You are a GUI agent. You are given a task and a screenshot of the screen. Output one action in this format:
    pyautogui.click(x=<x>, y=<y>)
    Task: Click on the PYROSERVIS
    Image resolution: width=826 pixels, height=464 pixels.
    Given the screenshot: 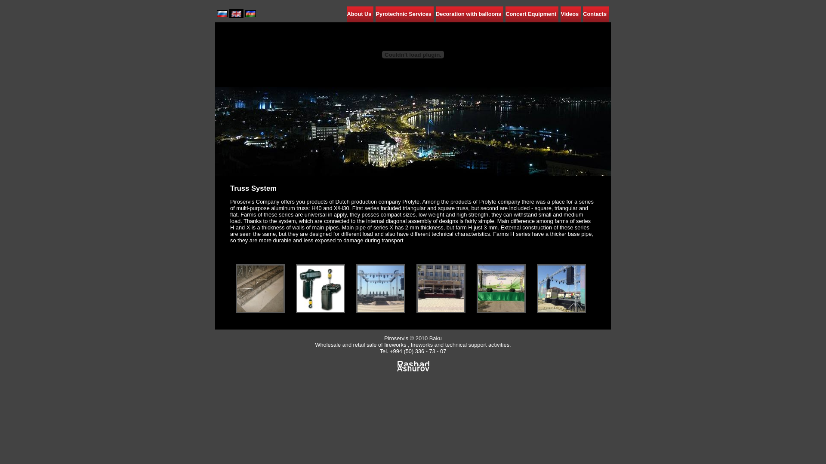 What is the action you would take?
    pyautogui.click(x=260, y=311)
    